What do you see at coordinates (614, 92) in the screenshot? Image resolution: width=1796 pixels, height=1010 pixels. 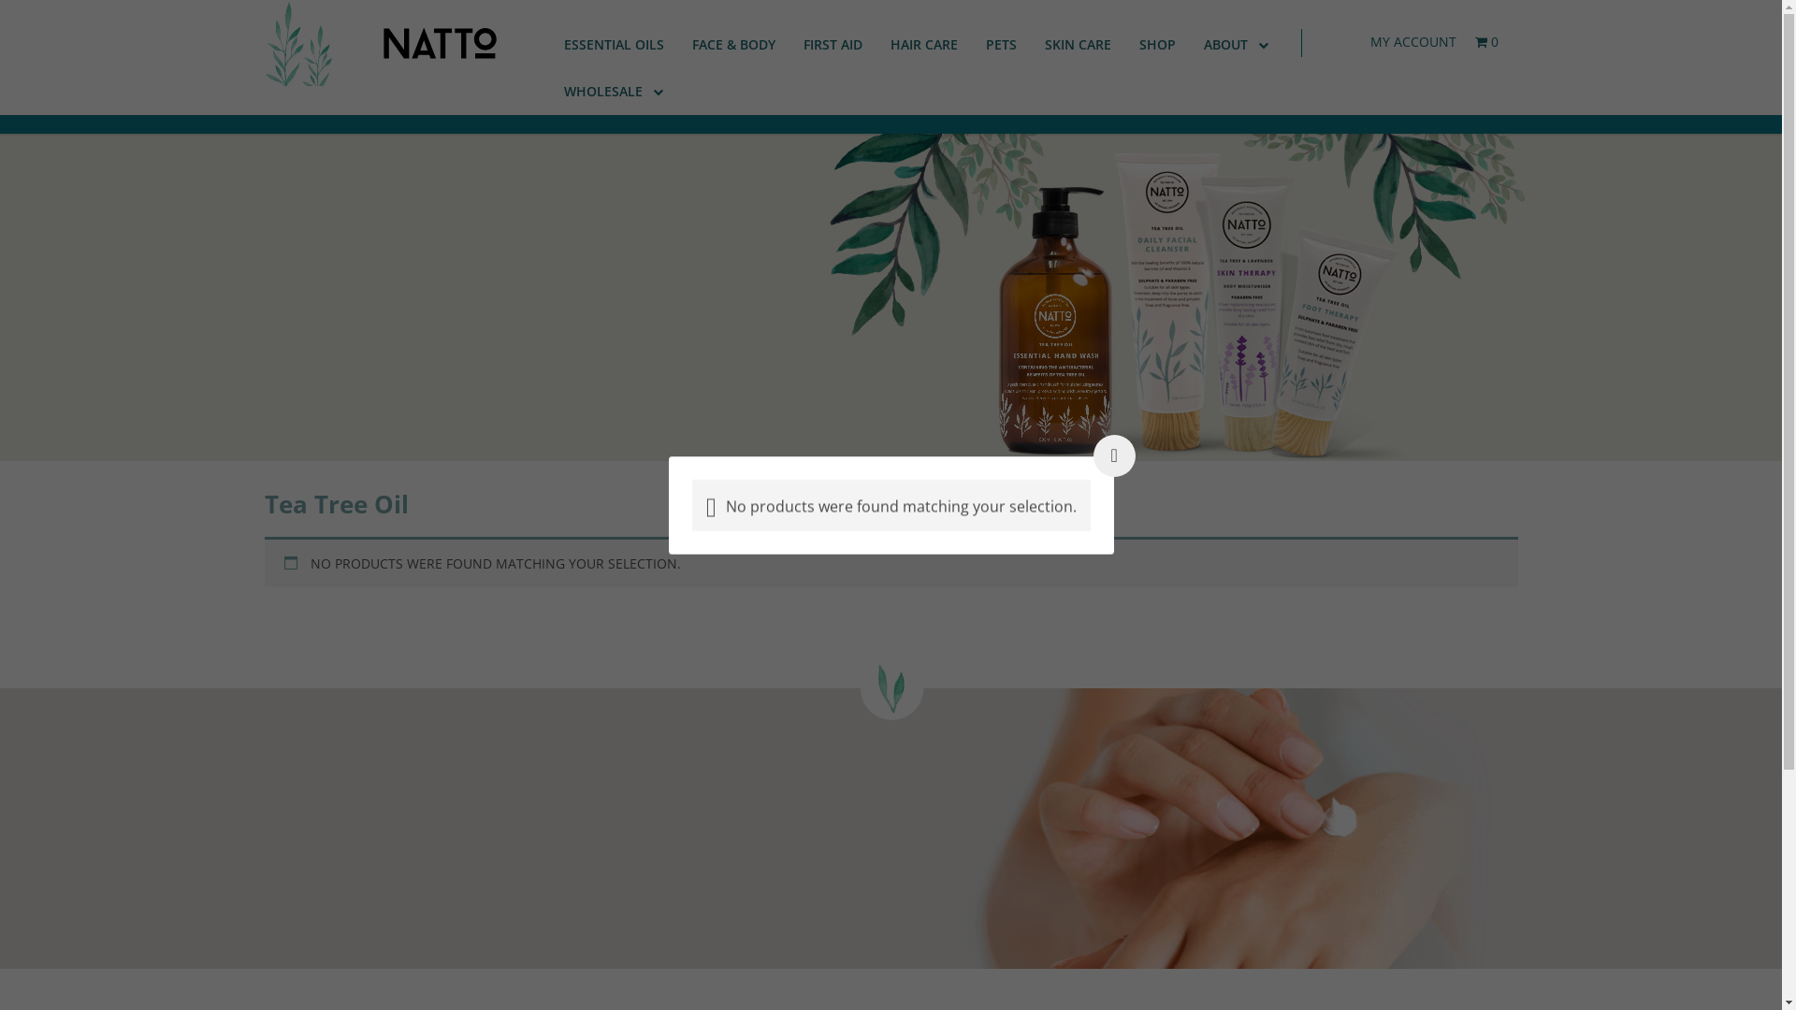 I see `WHOLESALE` at bounding box center [614, 92].